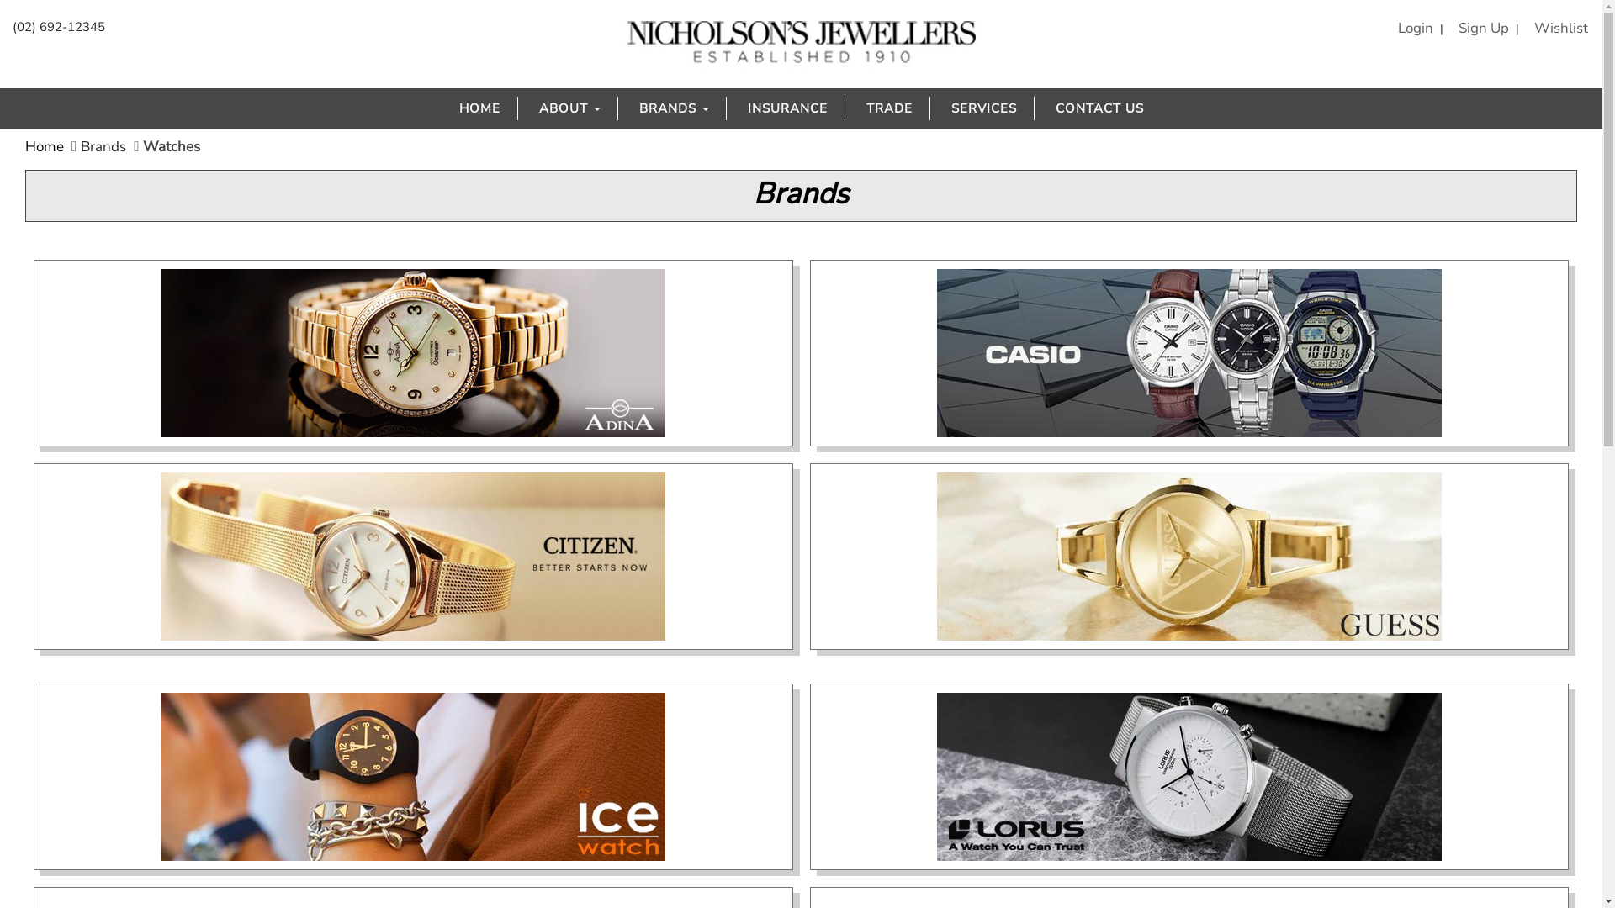 The image size is (1615, 908). What do you see at coordinates (45, 146) in the screenshot?
I see `Home` at bounding box center [45, 146].